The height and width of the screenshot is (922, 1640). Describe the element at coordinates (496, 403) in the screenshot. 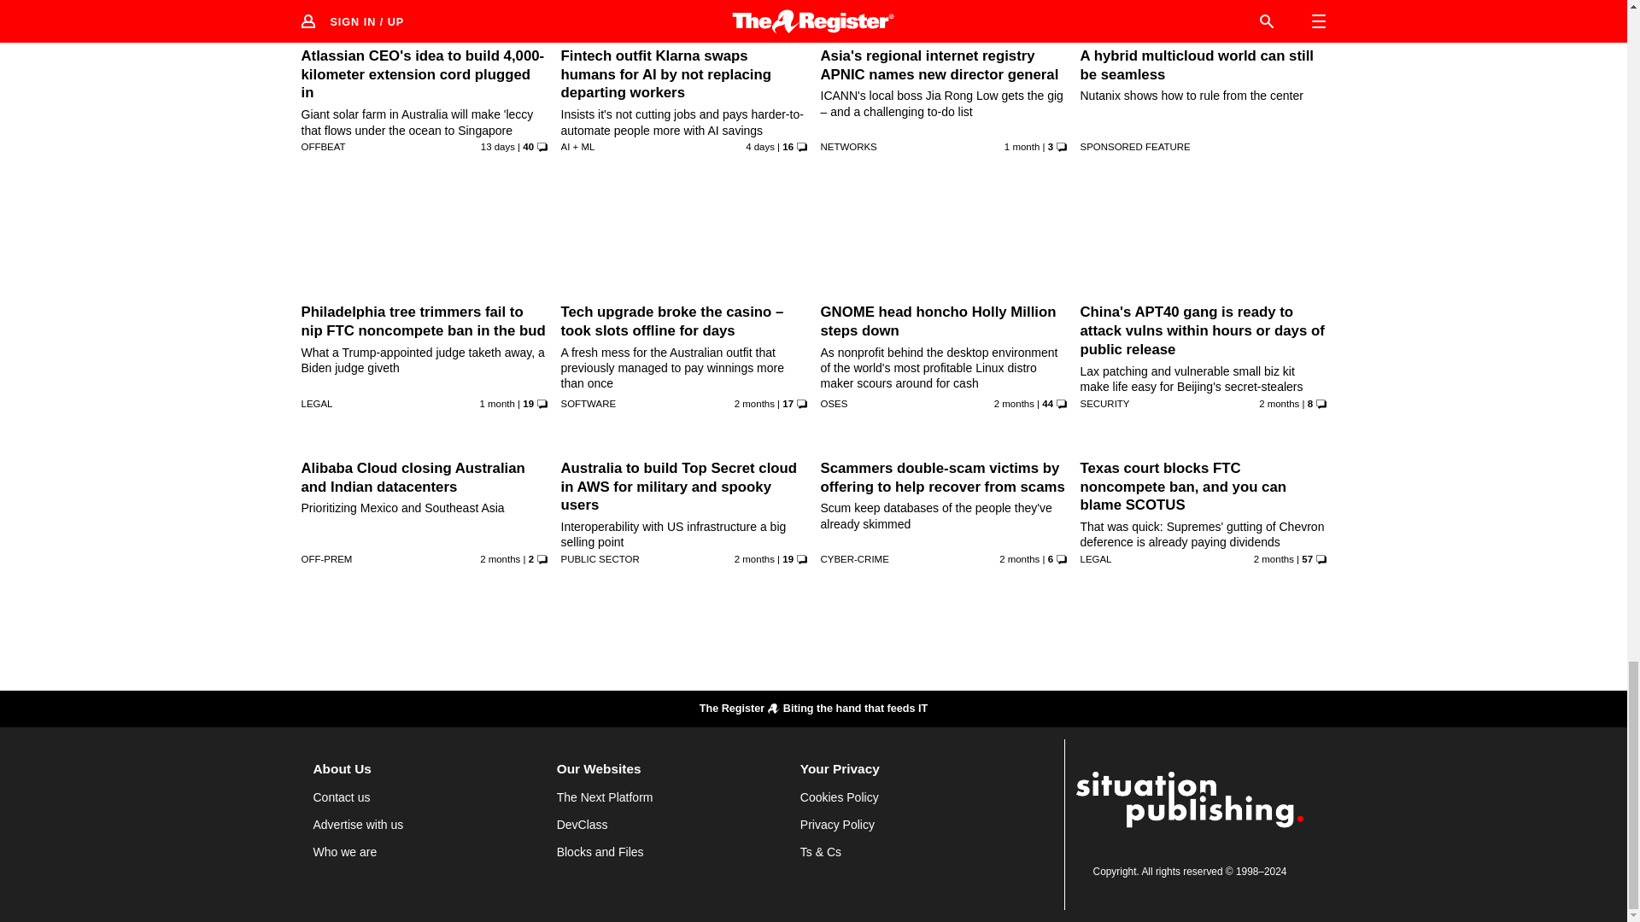

I see `24 Jul 2024 18:1` at that location.